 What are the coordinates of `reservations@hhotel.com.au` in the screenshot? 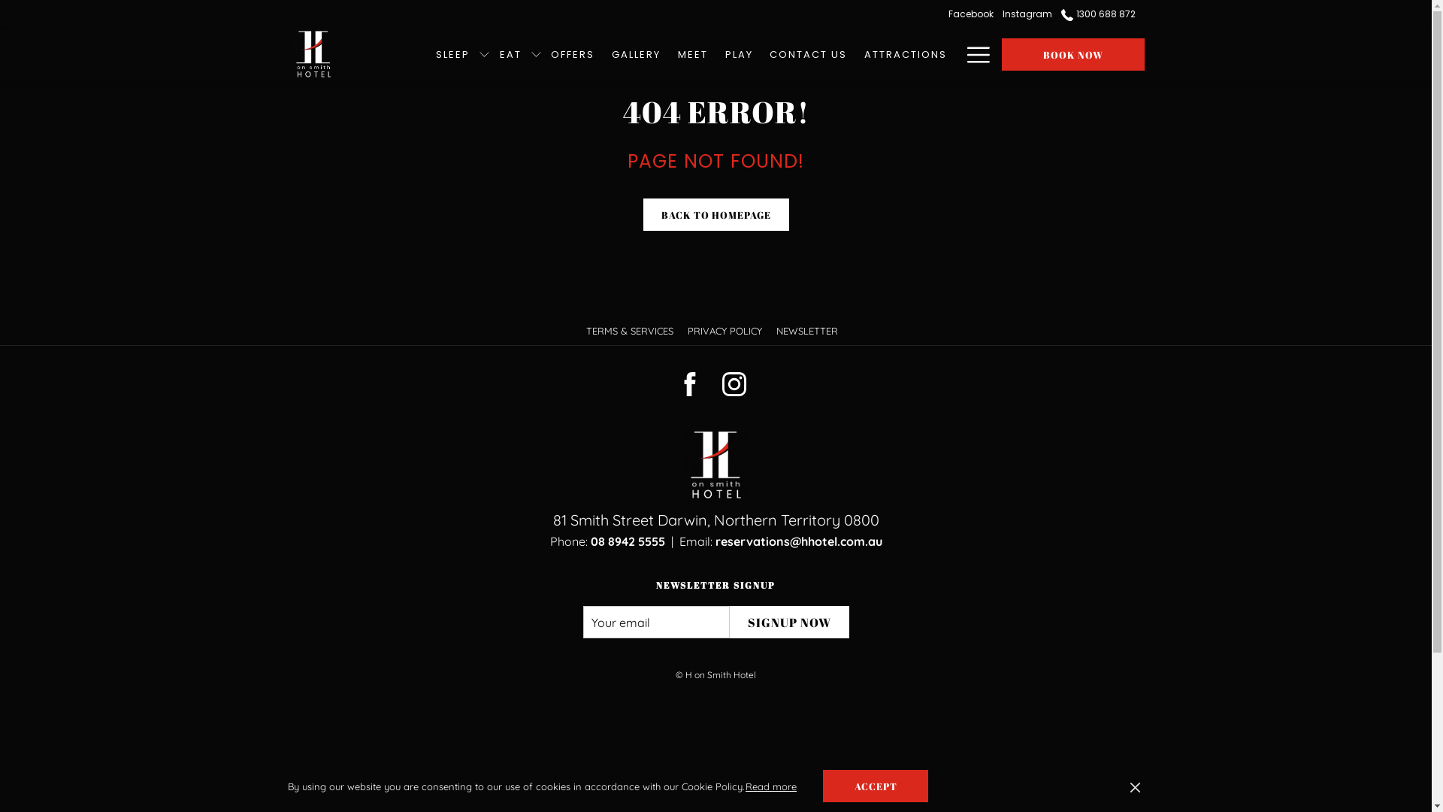 It's located at (799, 541).